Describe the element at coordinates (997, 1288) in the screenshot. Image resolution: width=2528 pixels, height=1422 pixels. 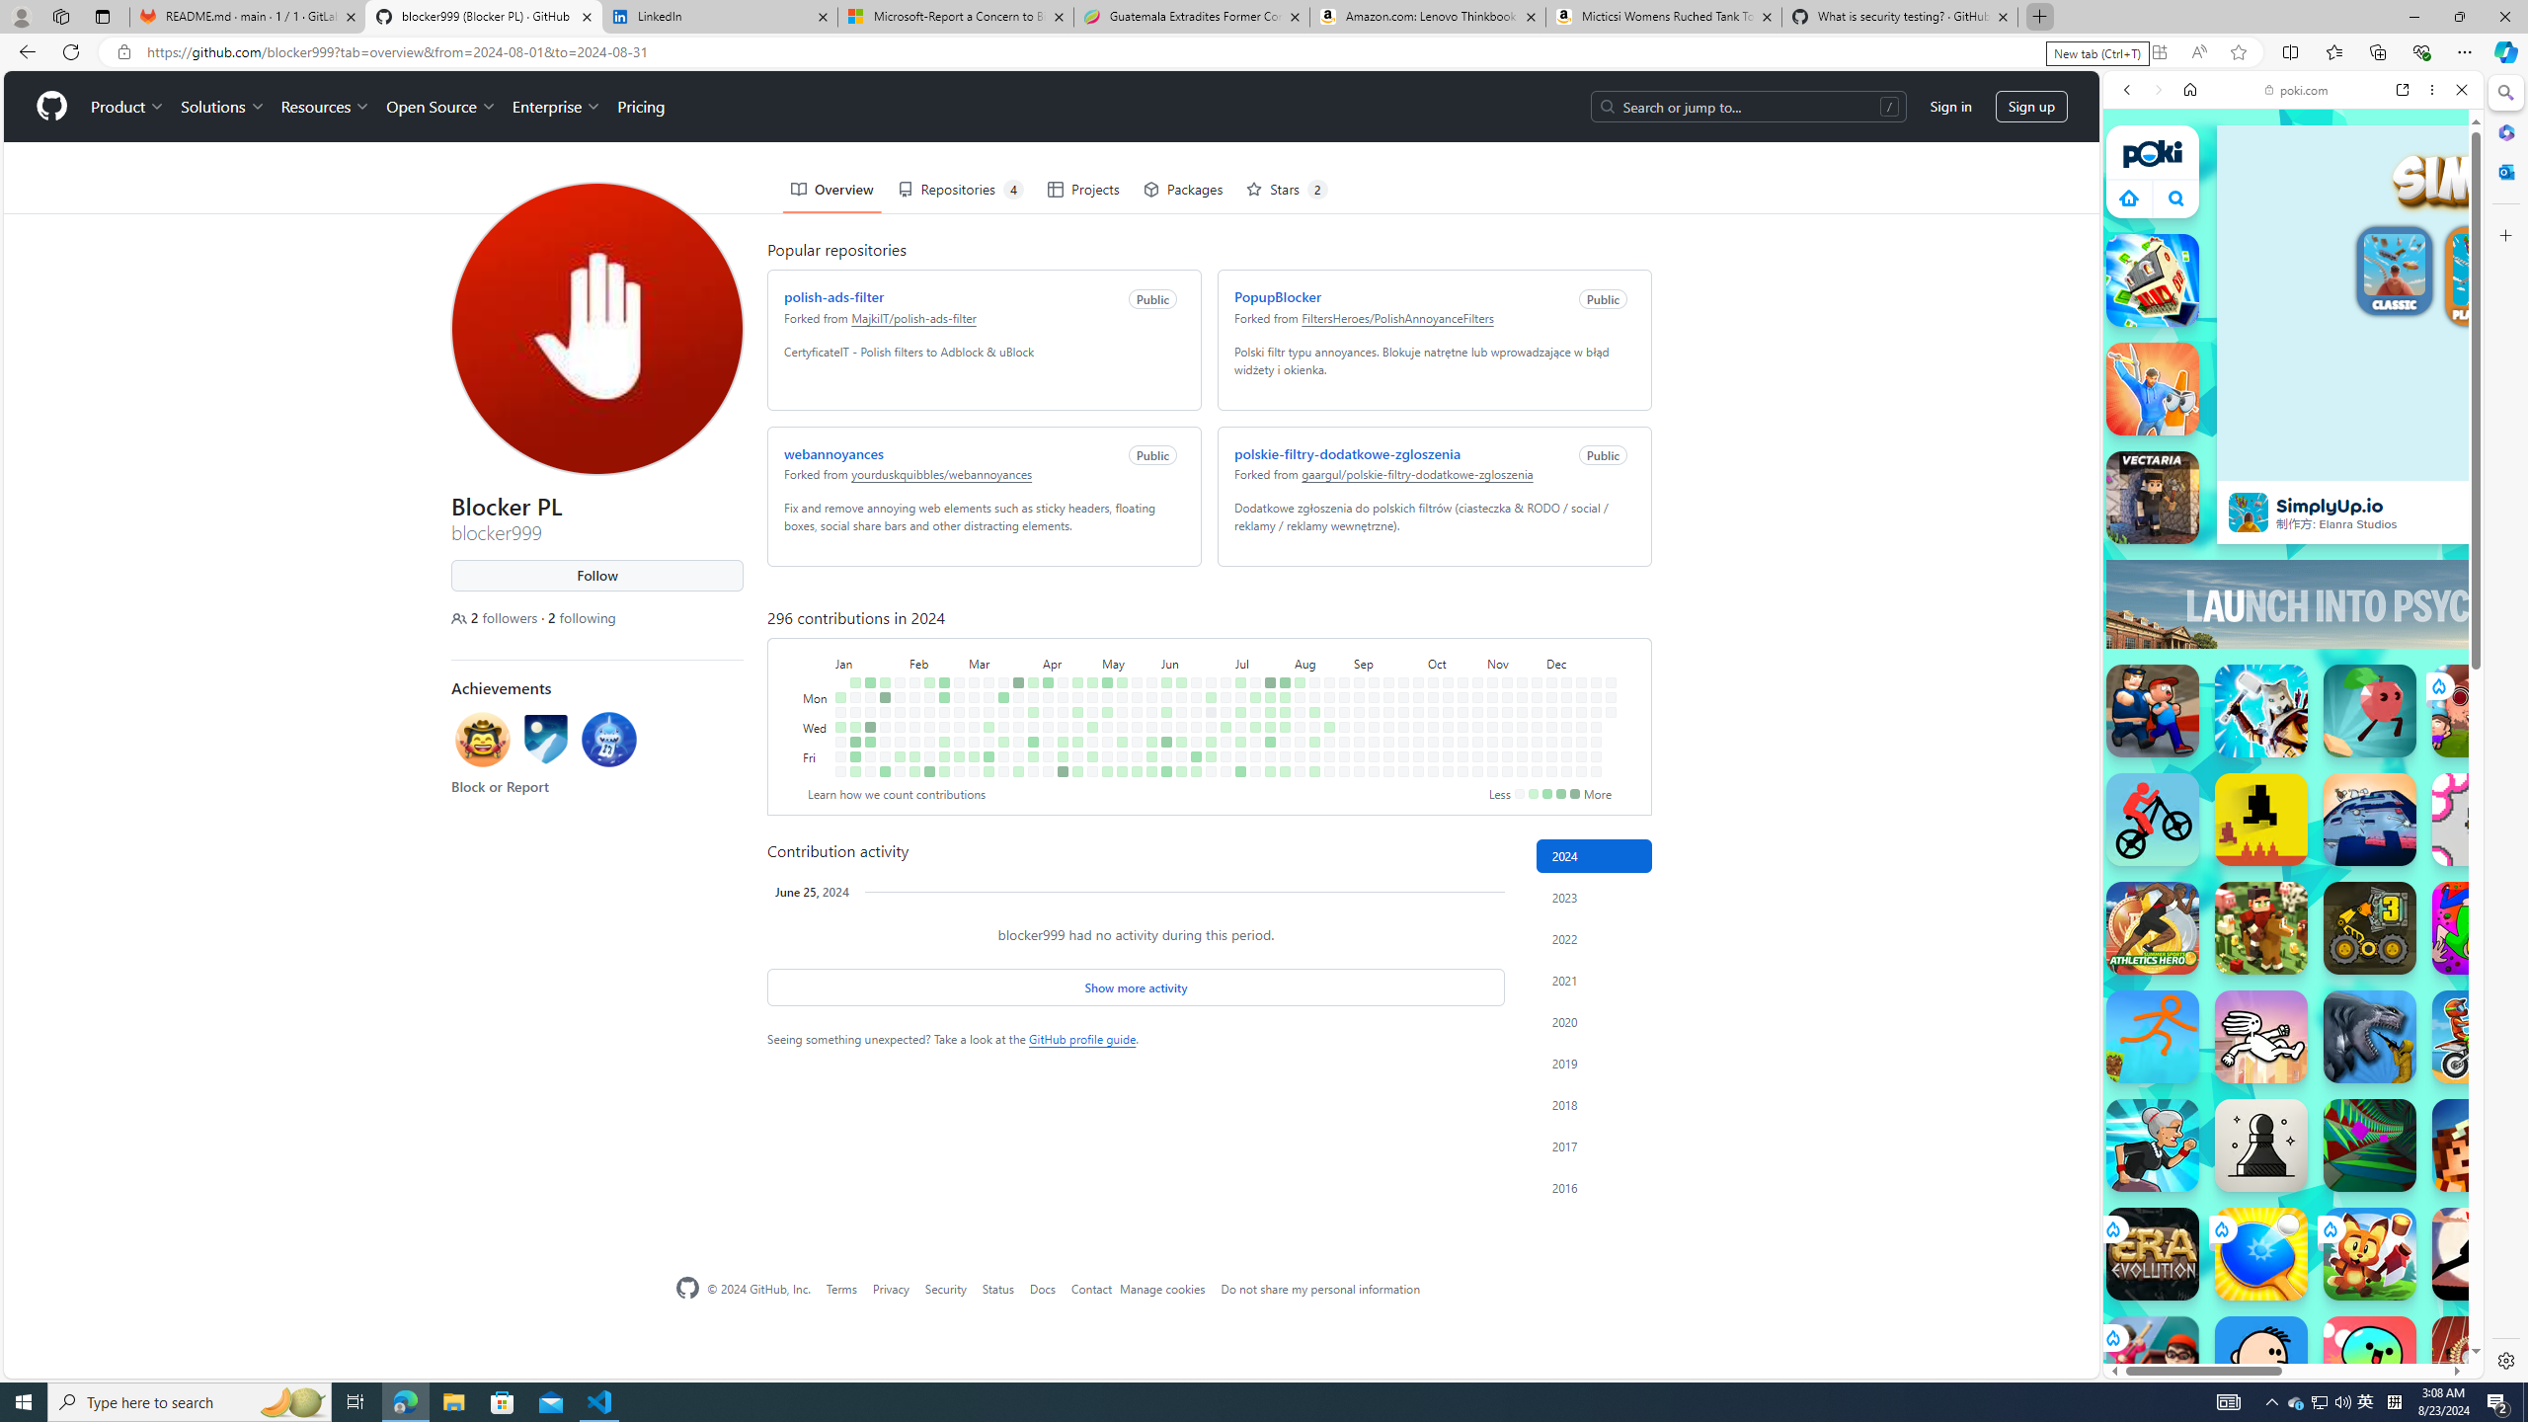
I see `Status` at that location.